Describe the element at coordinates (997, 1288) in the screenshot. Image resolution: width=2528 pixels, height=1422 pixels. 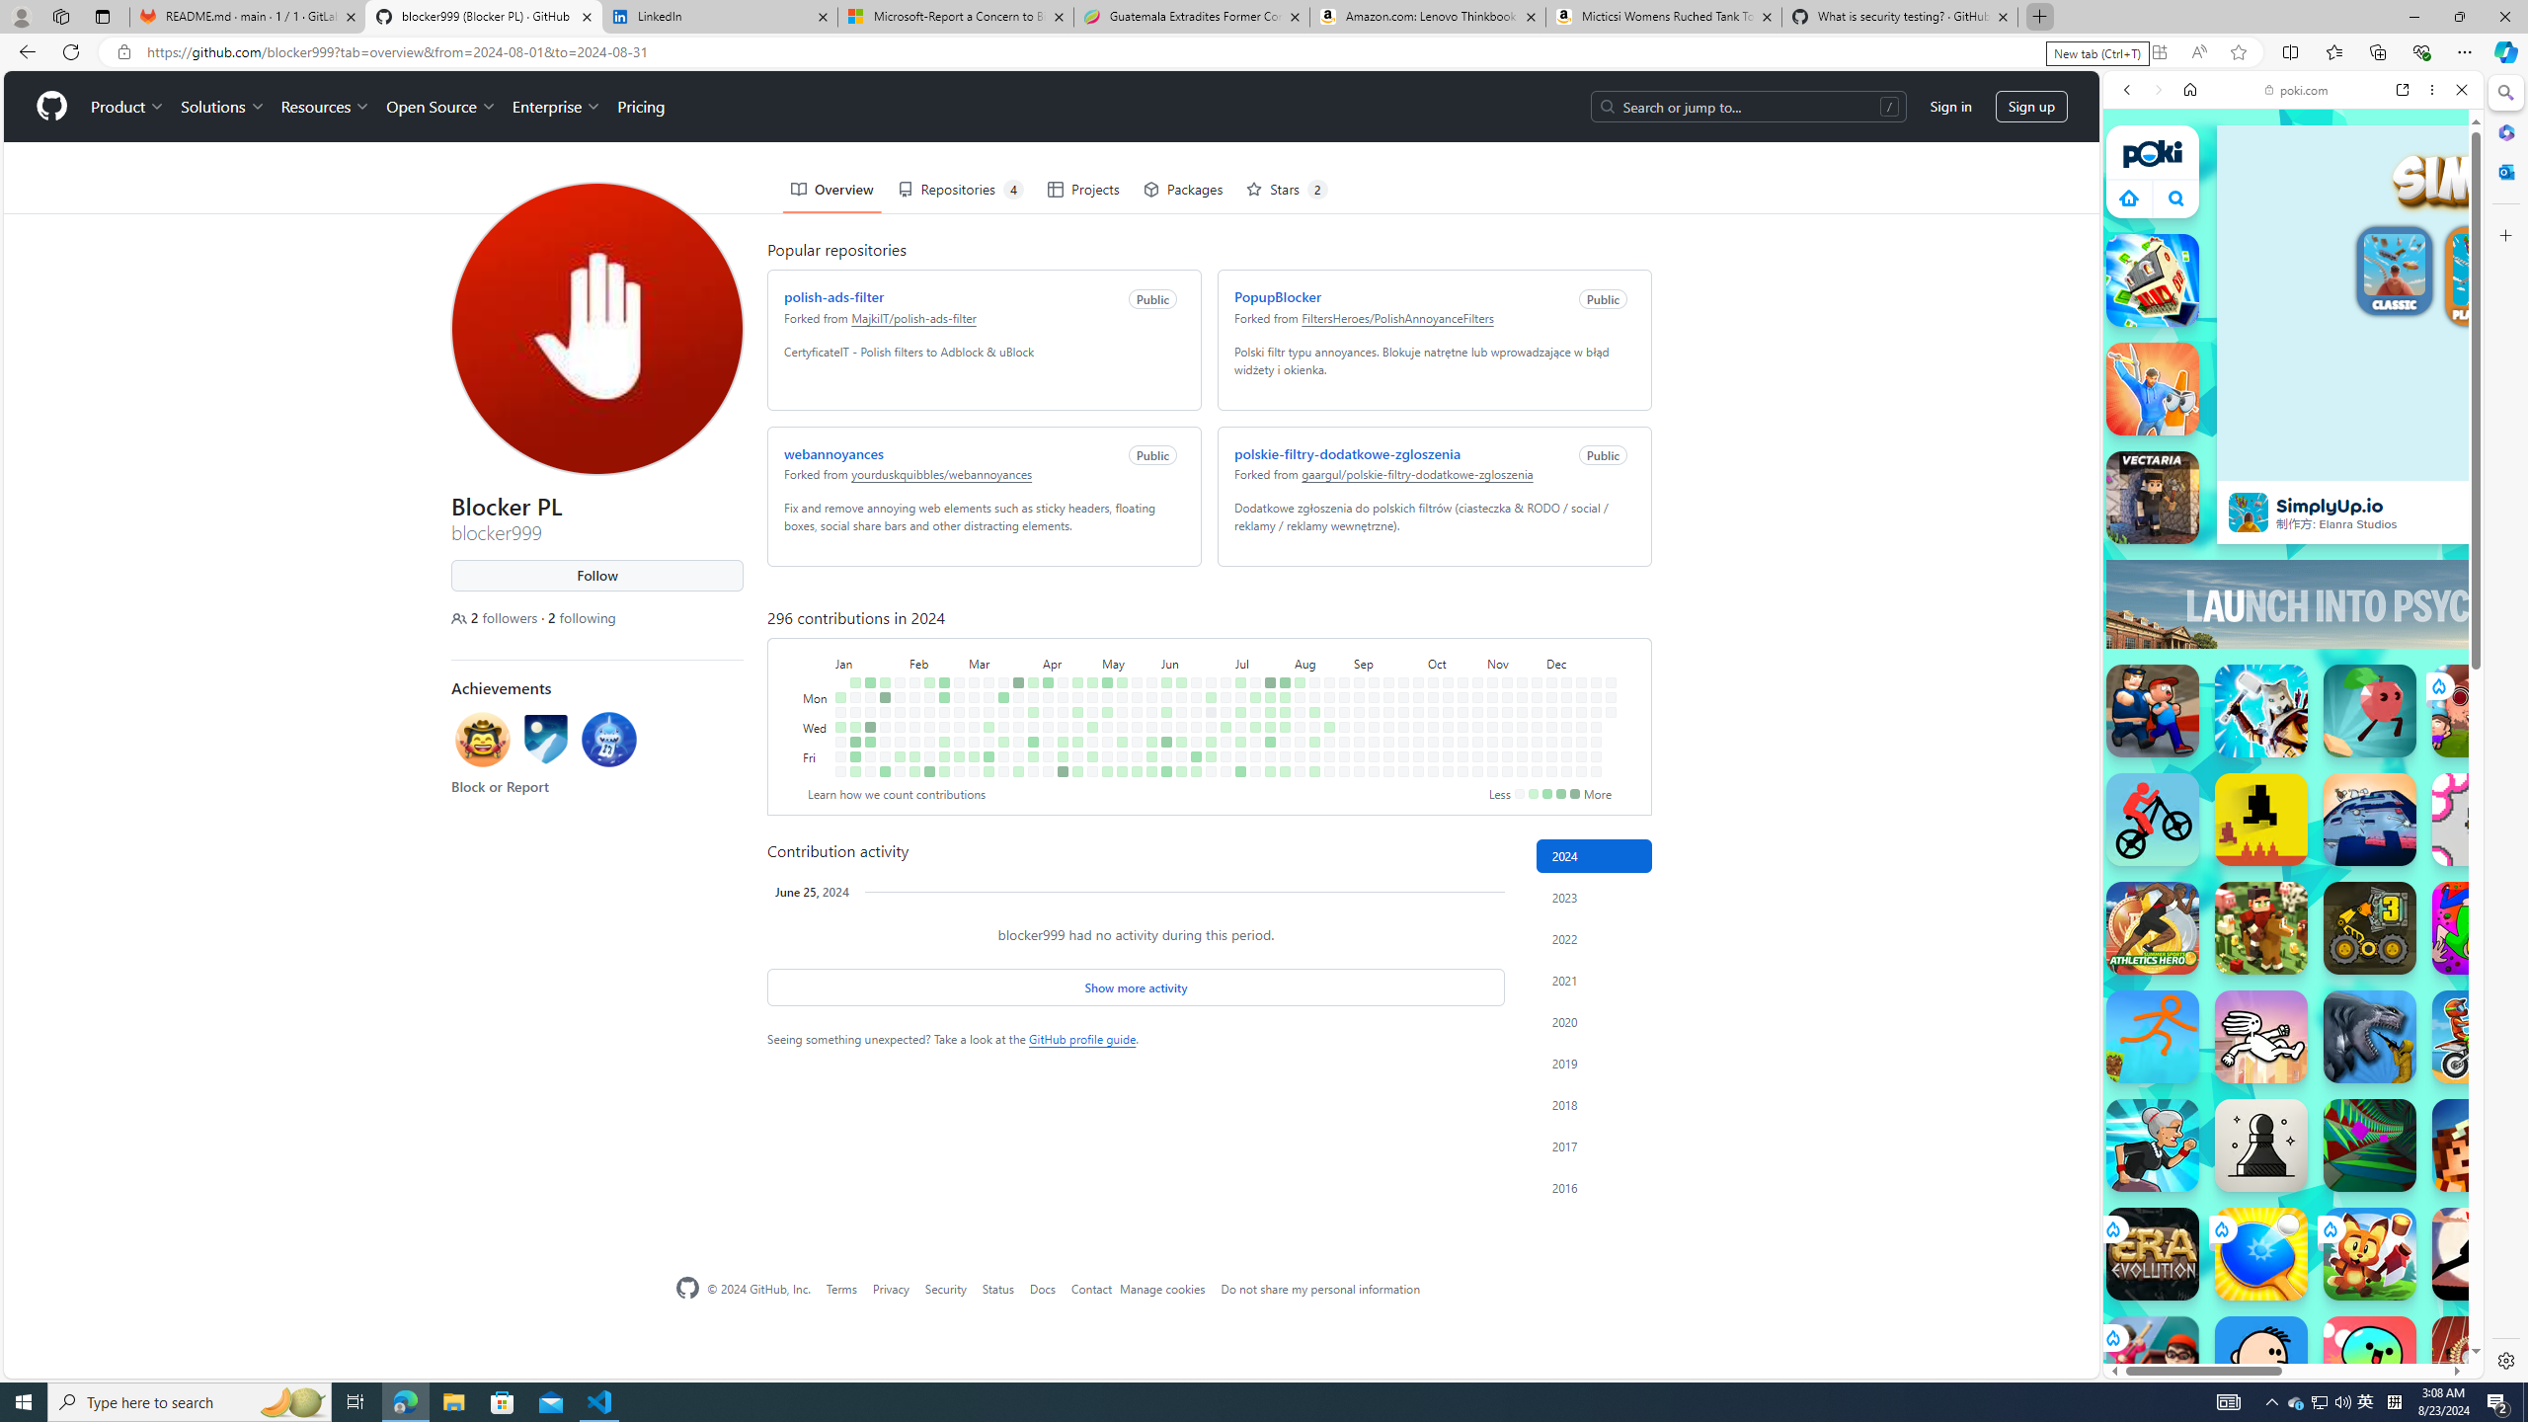
I see `Status` at that location.